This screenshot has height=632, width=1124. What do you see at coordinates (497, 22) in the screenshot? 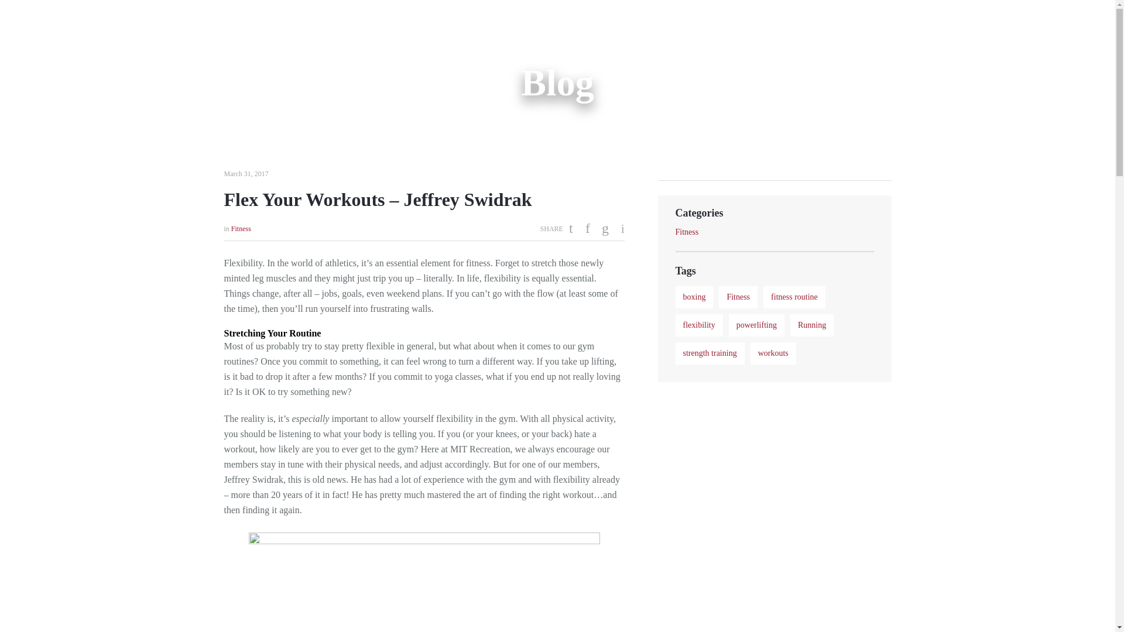
I see `WORKOUT` at bounding box center [497, 22].